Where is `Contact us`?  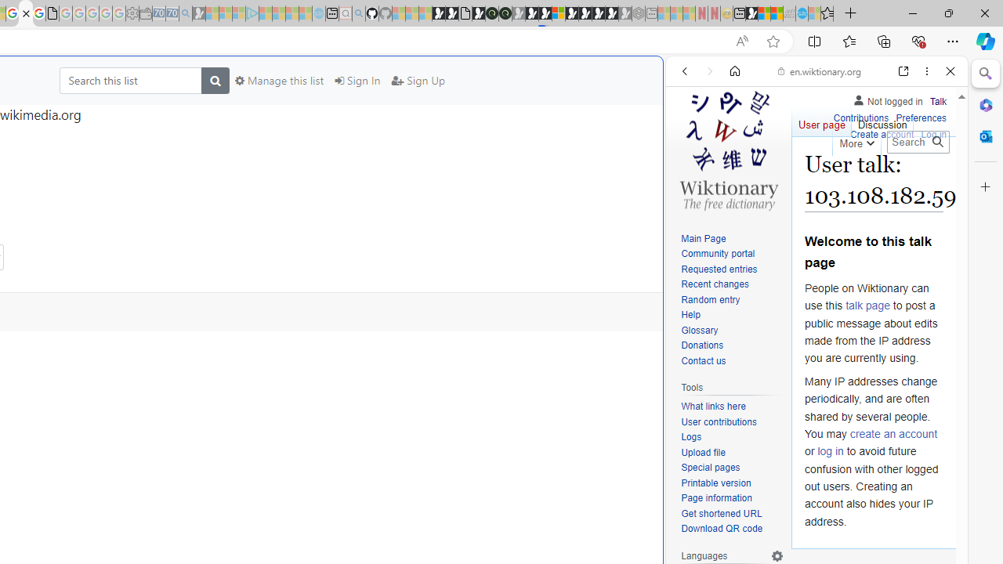
Contact us is located at coordinates (704, 360).